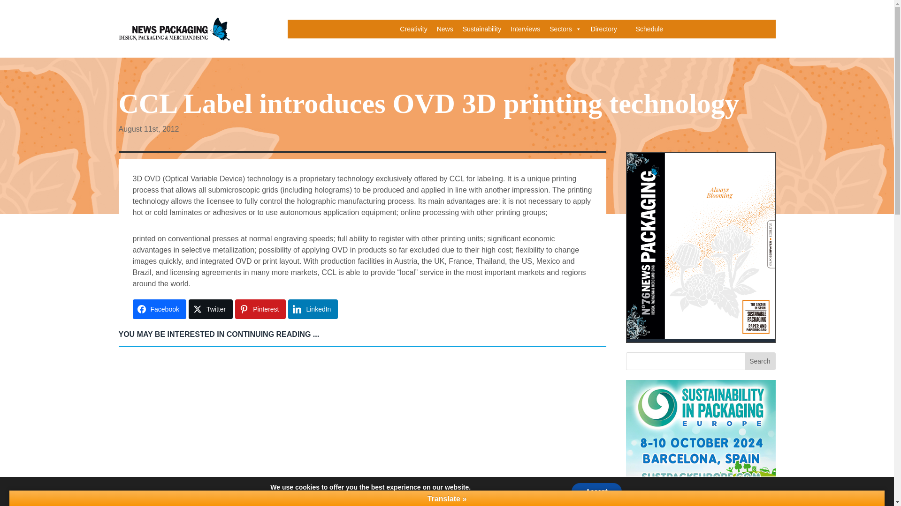 The height and width of the screenshot is (506, 901). Describe the element at coordinates (525, 29) in the screenshot. I see `Interviews` at that location.